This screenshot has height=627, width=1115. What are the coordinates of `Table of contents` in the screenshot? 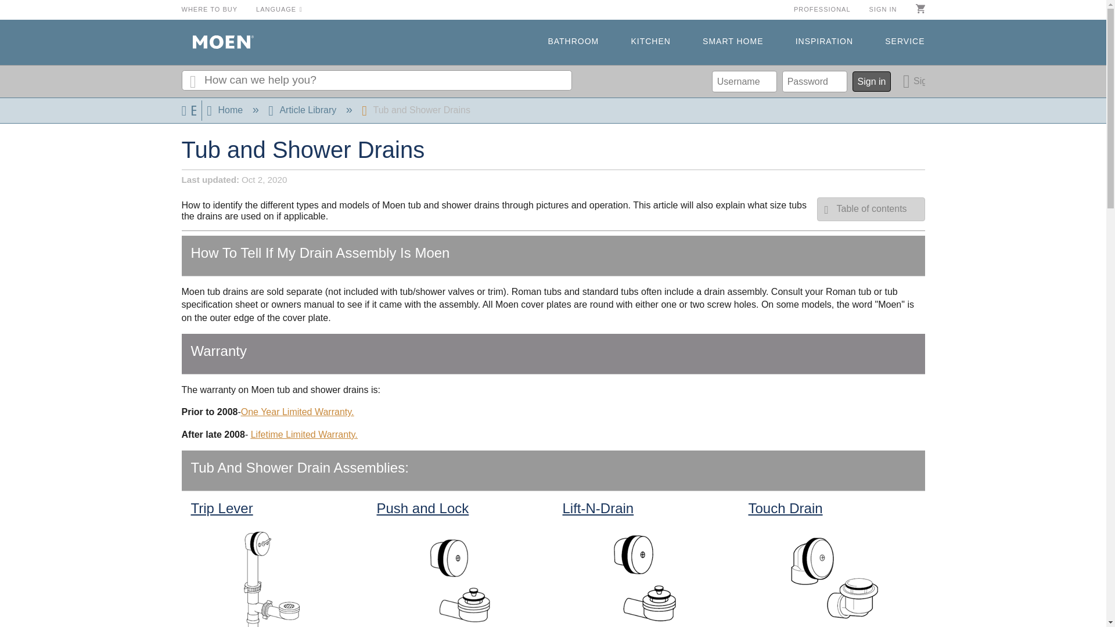 It's located at (871, 209).